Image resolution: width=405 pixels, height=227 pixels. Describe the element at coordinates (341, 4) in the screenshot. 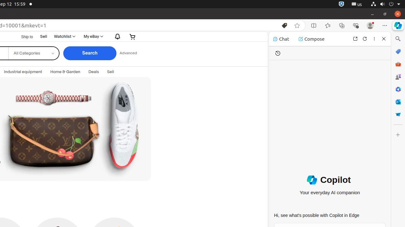

I see `:1.72/StatusNotifierItem` at that location.